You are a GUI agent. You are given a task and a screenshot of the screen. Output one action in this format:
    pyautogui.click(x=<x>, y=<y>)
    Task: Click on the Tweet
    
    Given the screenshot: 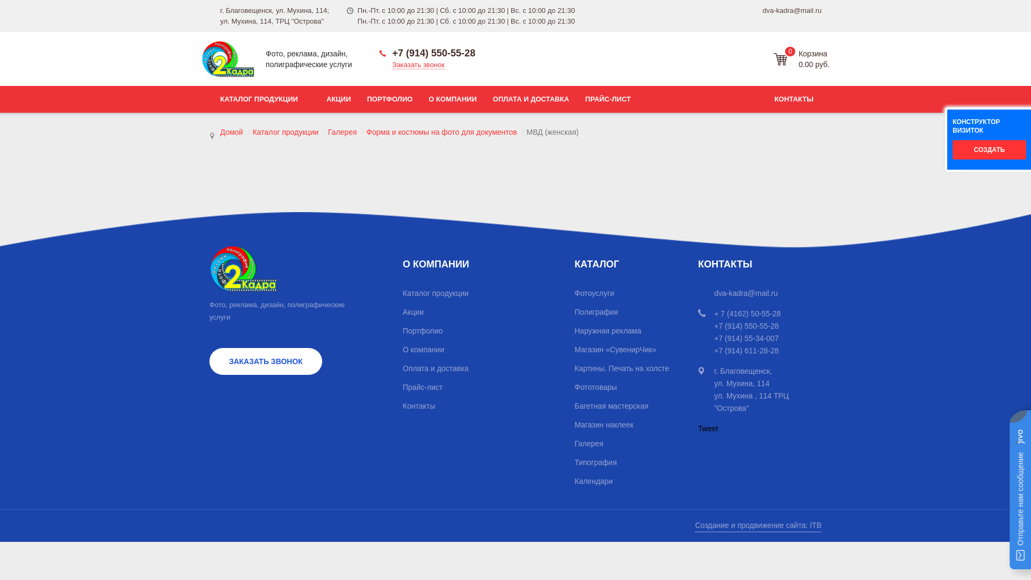 What is the action you would take?
    pyautogui.click(x=708, y=429)
    